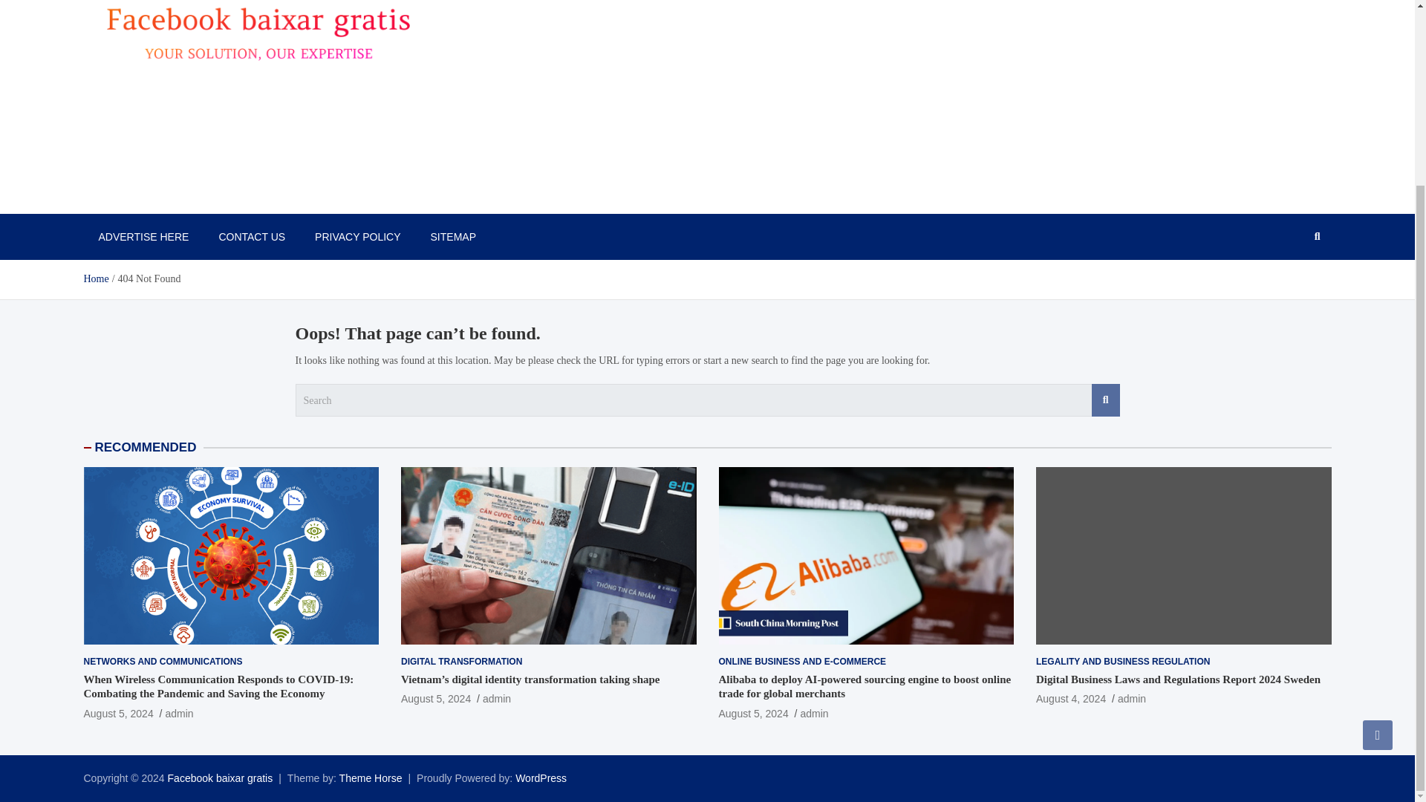 The image size is (1426, 802). Describe the element at coordinates (370, 778) in the screenshot. I see `Theme Horse` at that location.